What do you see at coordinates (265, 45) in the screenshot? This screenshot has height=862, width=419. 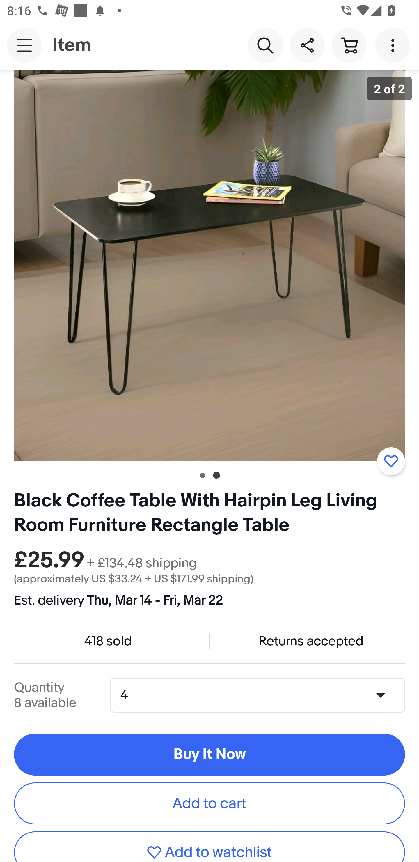 I see `Search` at bounding box center [265, 45].